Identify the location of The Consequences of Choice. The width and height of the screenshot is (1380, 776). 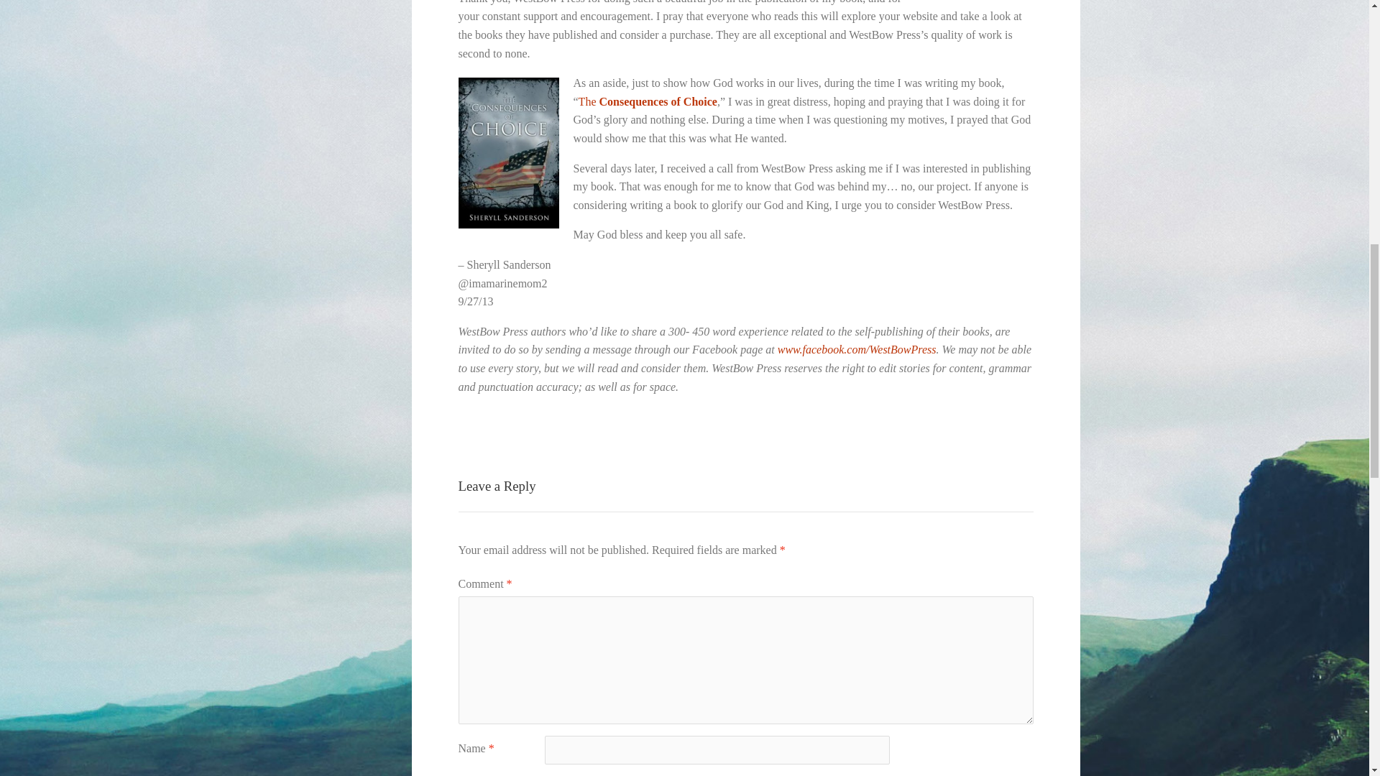
(655, 101).